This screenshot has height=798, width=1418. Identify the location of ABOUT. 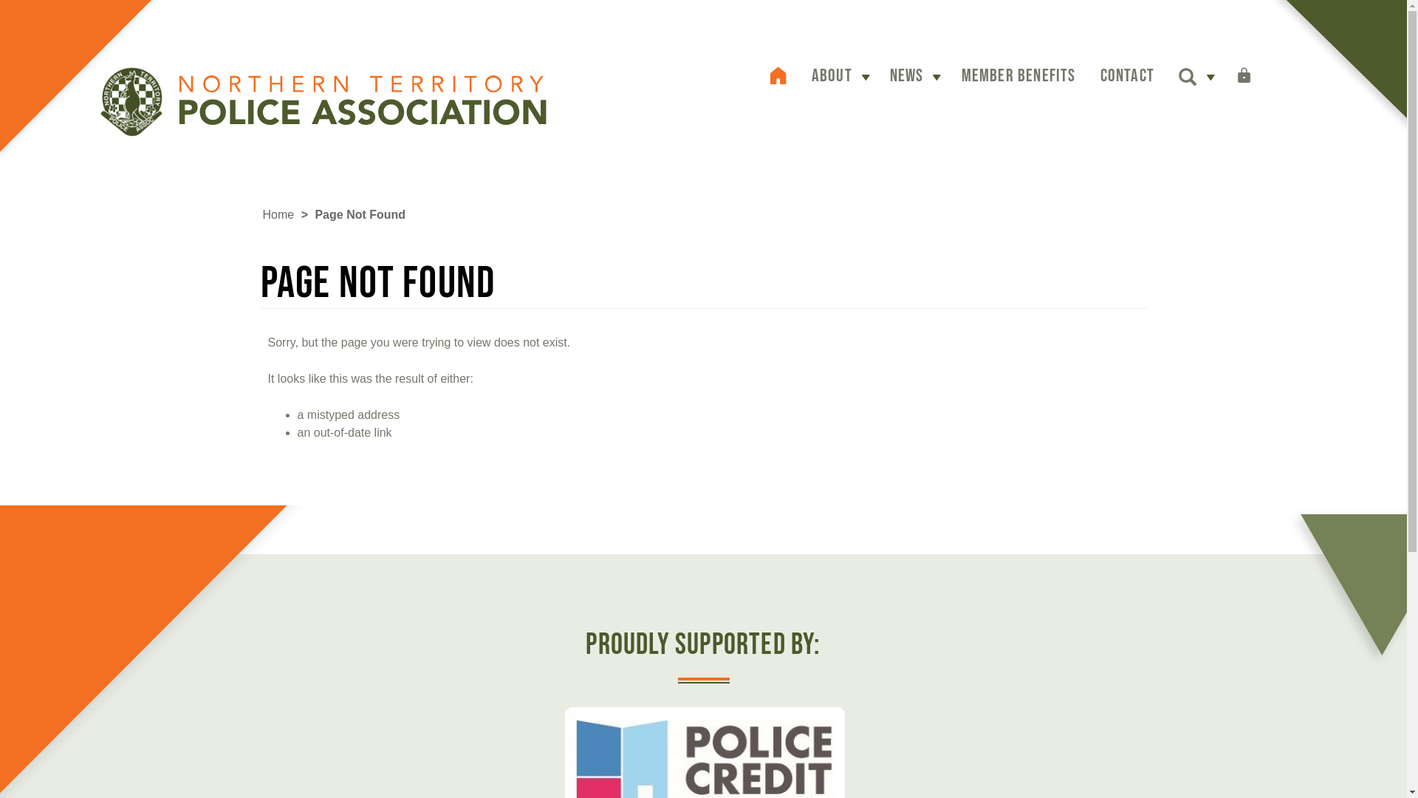
(832, 75).